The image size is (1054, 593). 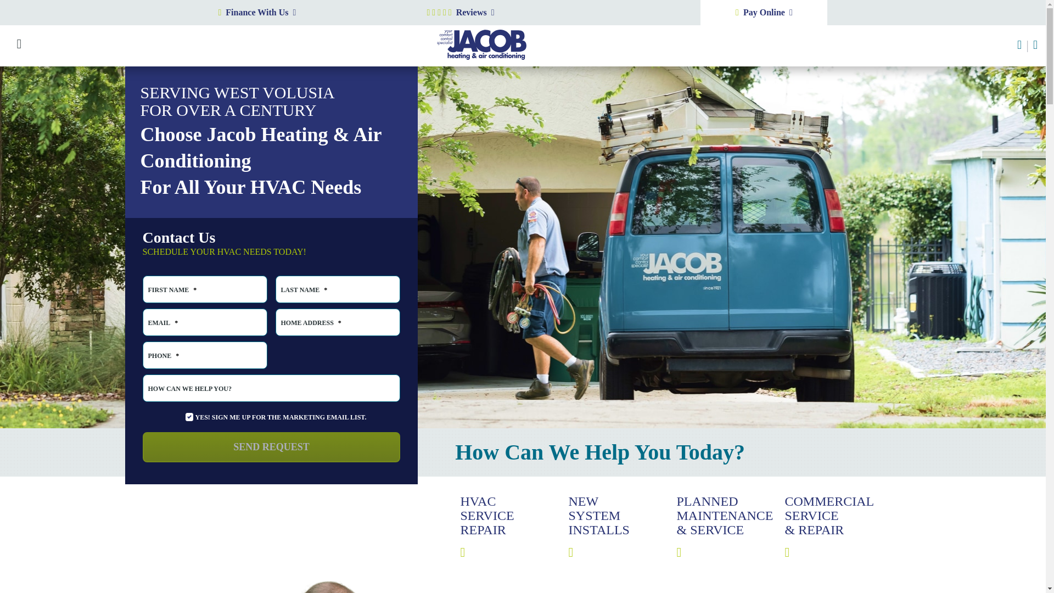 I want to click on Pay Online, so click(x=764, y=13).